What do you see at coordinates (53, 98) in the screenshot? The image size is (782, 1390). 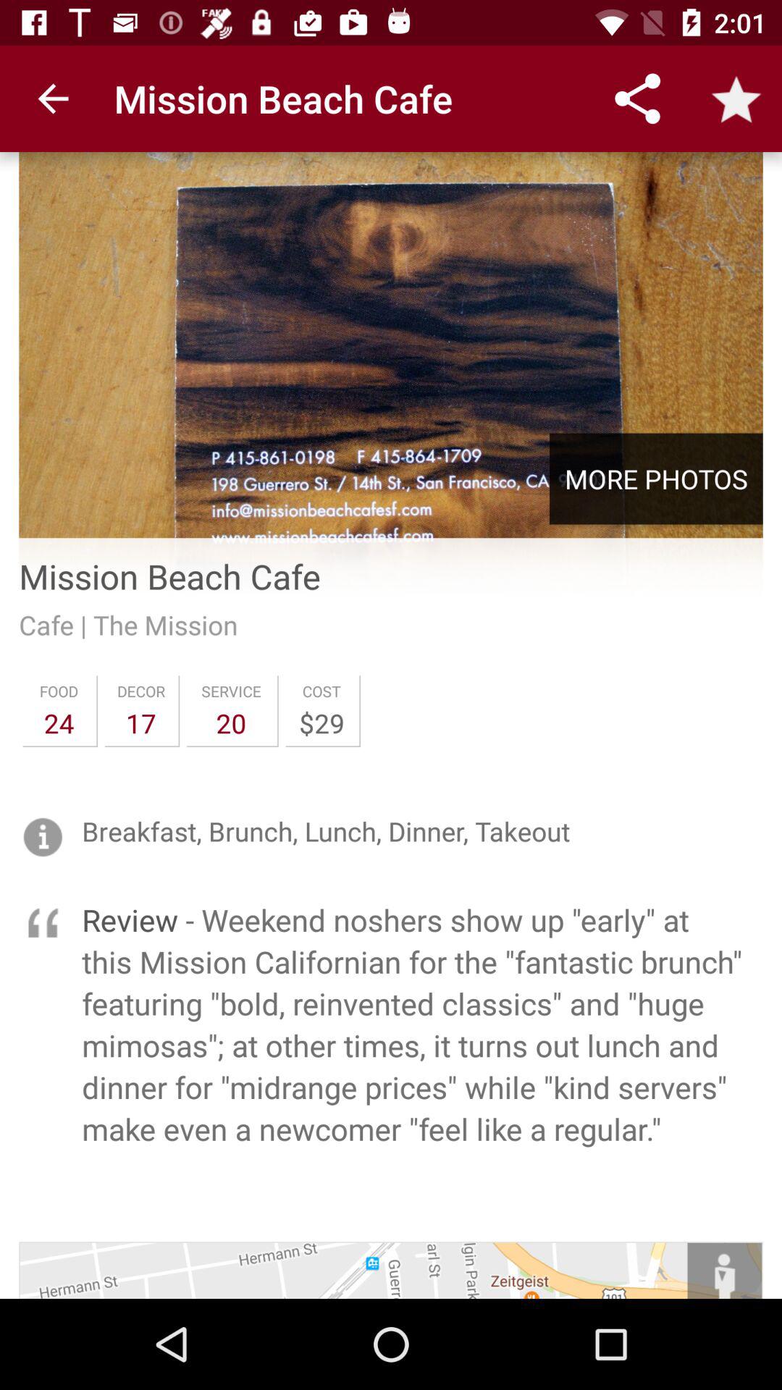 I see `open the item next to the mission beach cafe app` at bounding box center [53, 98].